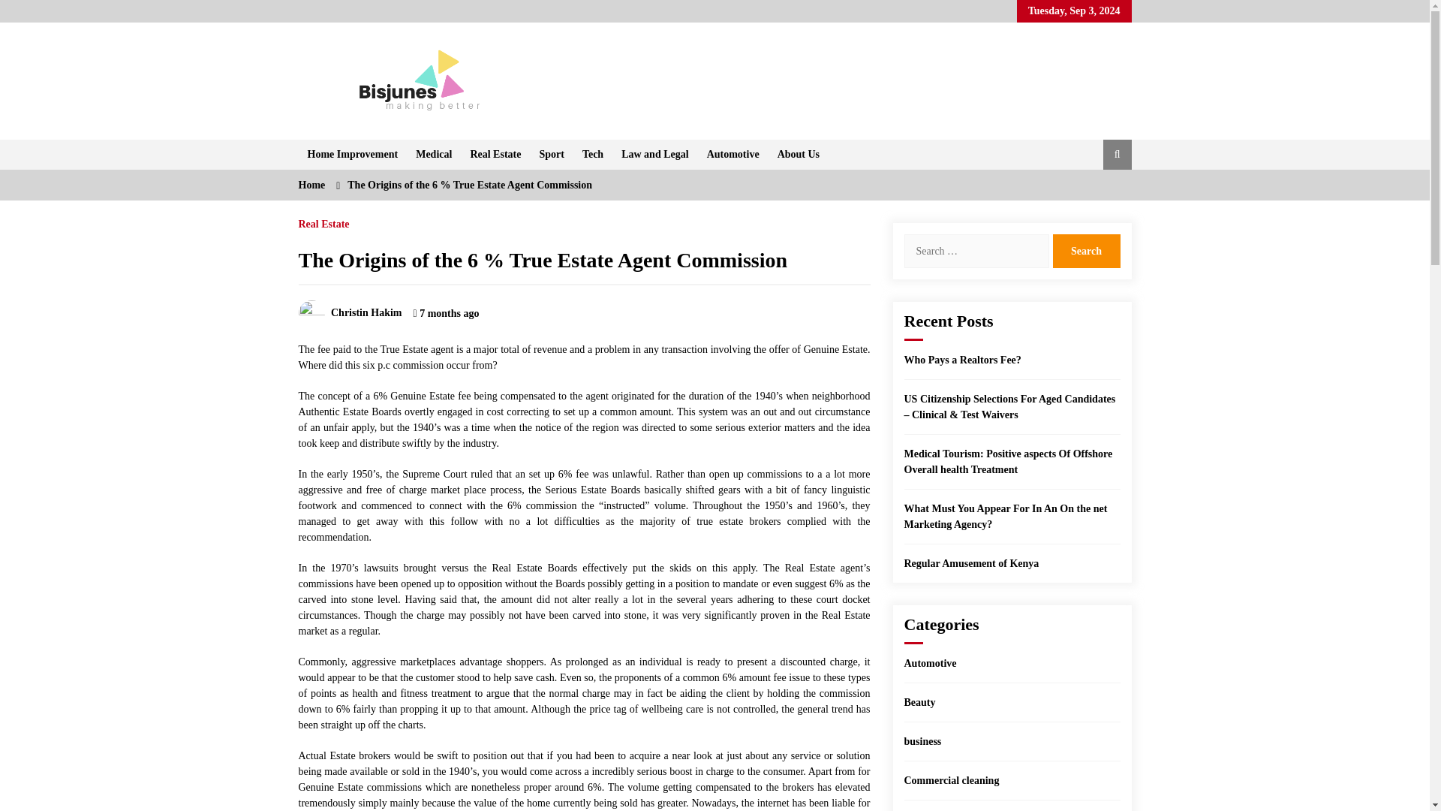 This screenshot has width=1441, height=811. Describe the element at coordinates (311, 185) in the screenshot. I see `Home` at that location.